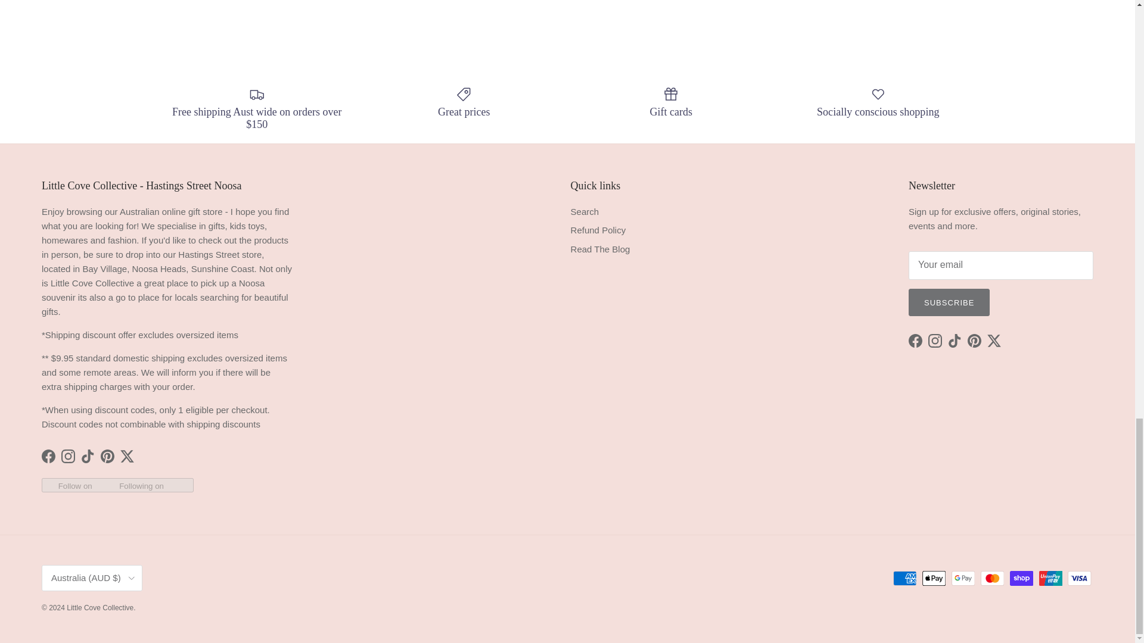 The height and width of the screenshot is (643, 1144). I want to click on Little Cove Collective on Facebook, so click(915, 341).